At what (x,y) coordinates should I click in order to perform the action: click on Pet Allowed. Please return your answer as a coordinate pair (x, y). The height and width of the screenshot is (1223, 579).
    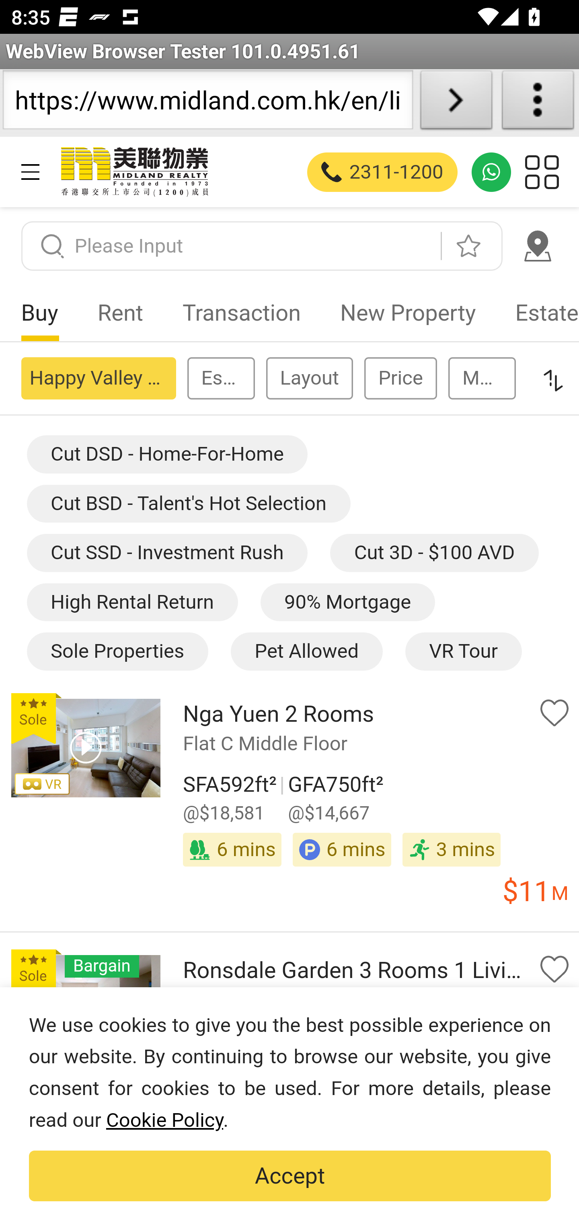
    Looking at the image, I should click on (306, 652).